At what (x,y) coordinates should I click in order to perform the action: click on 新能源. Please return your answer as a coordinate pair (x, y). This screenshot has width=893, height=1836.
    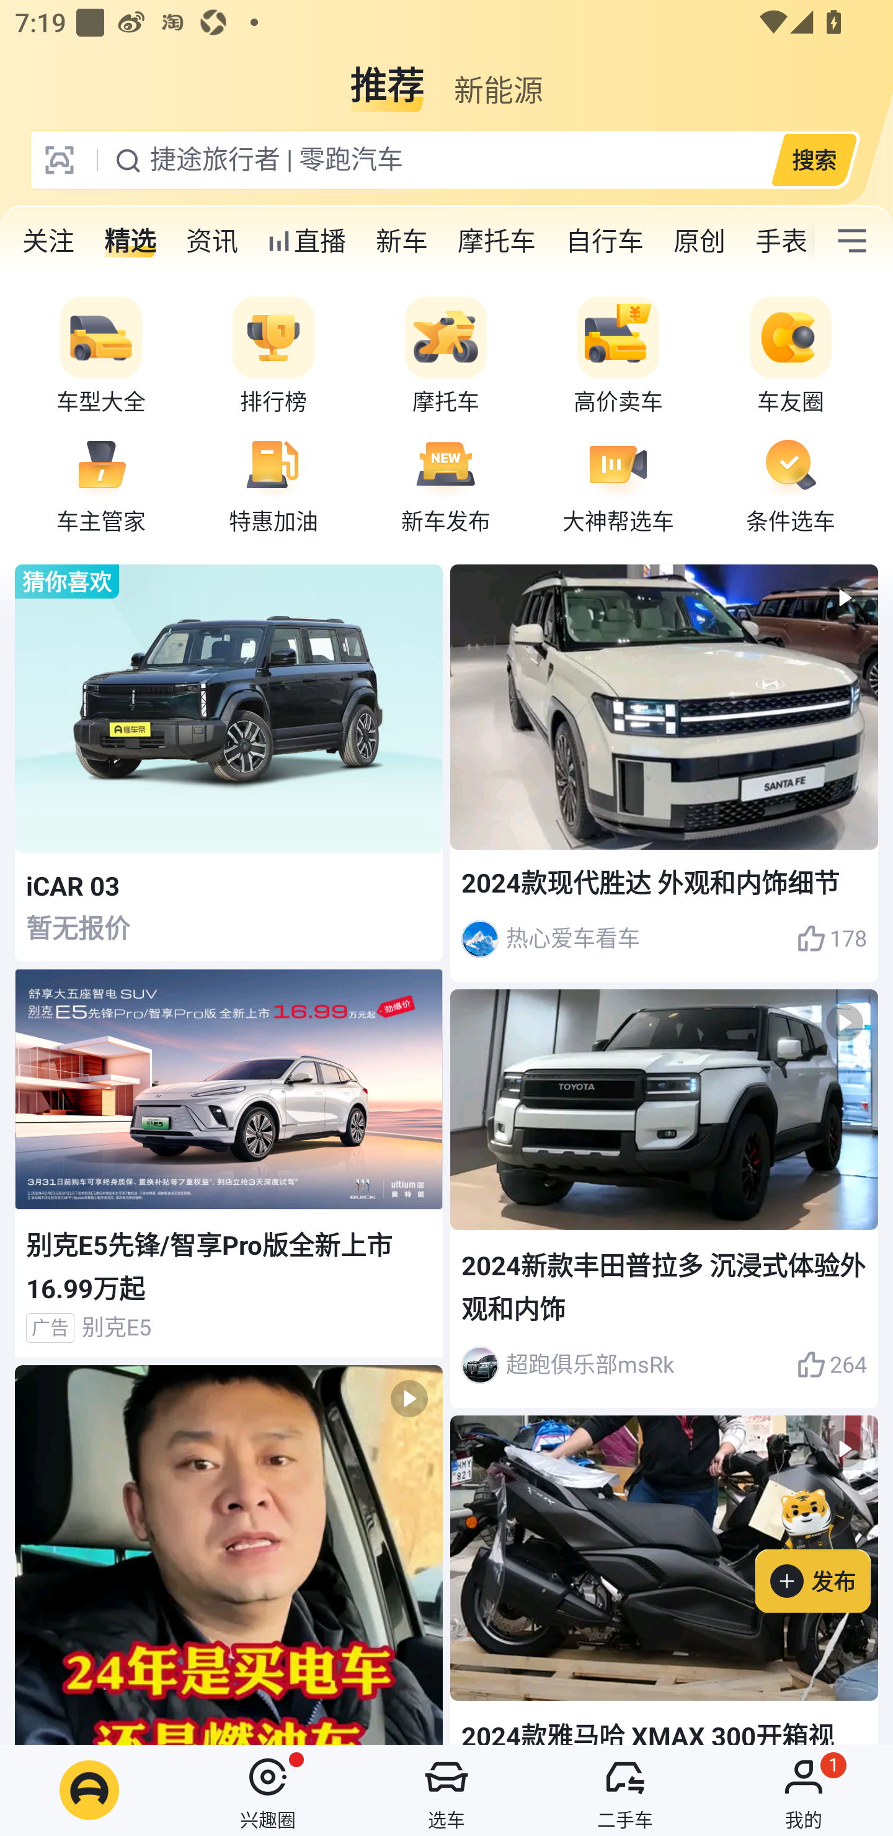
    Looking at the image, I should click on (498, 77).